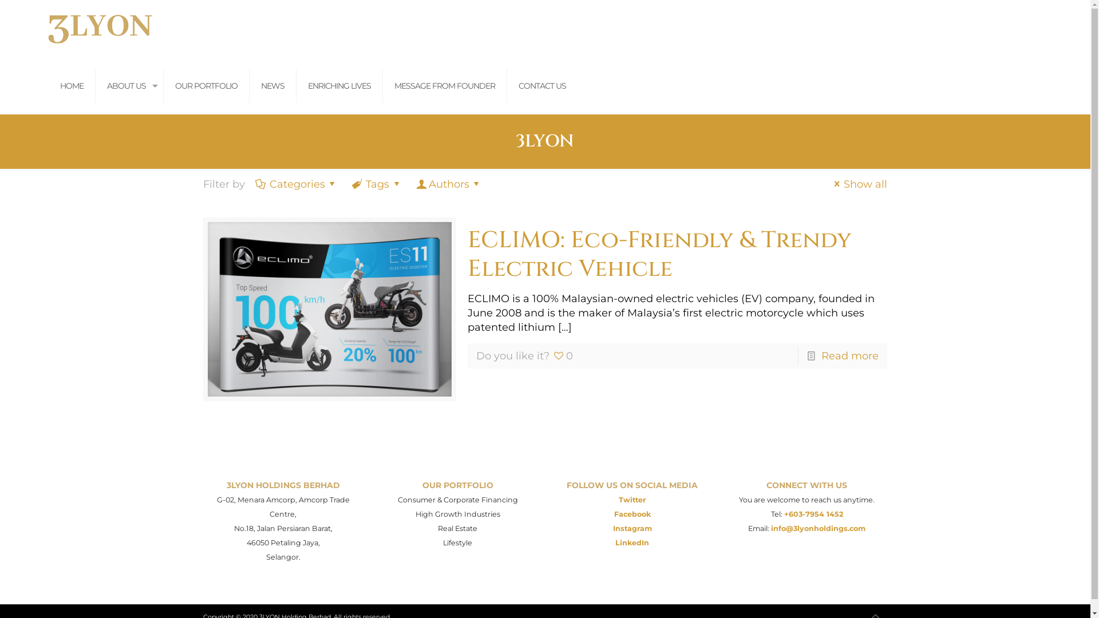 Image resolution: width=1099 pixels, height=618 pixels. What do you see at coordinates (632, 542) in the screenshot?
I see `LinkedIn` at bounding box center [632, 542].